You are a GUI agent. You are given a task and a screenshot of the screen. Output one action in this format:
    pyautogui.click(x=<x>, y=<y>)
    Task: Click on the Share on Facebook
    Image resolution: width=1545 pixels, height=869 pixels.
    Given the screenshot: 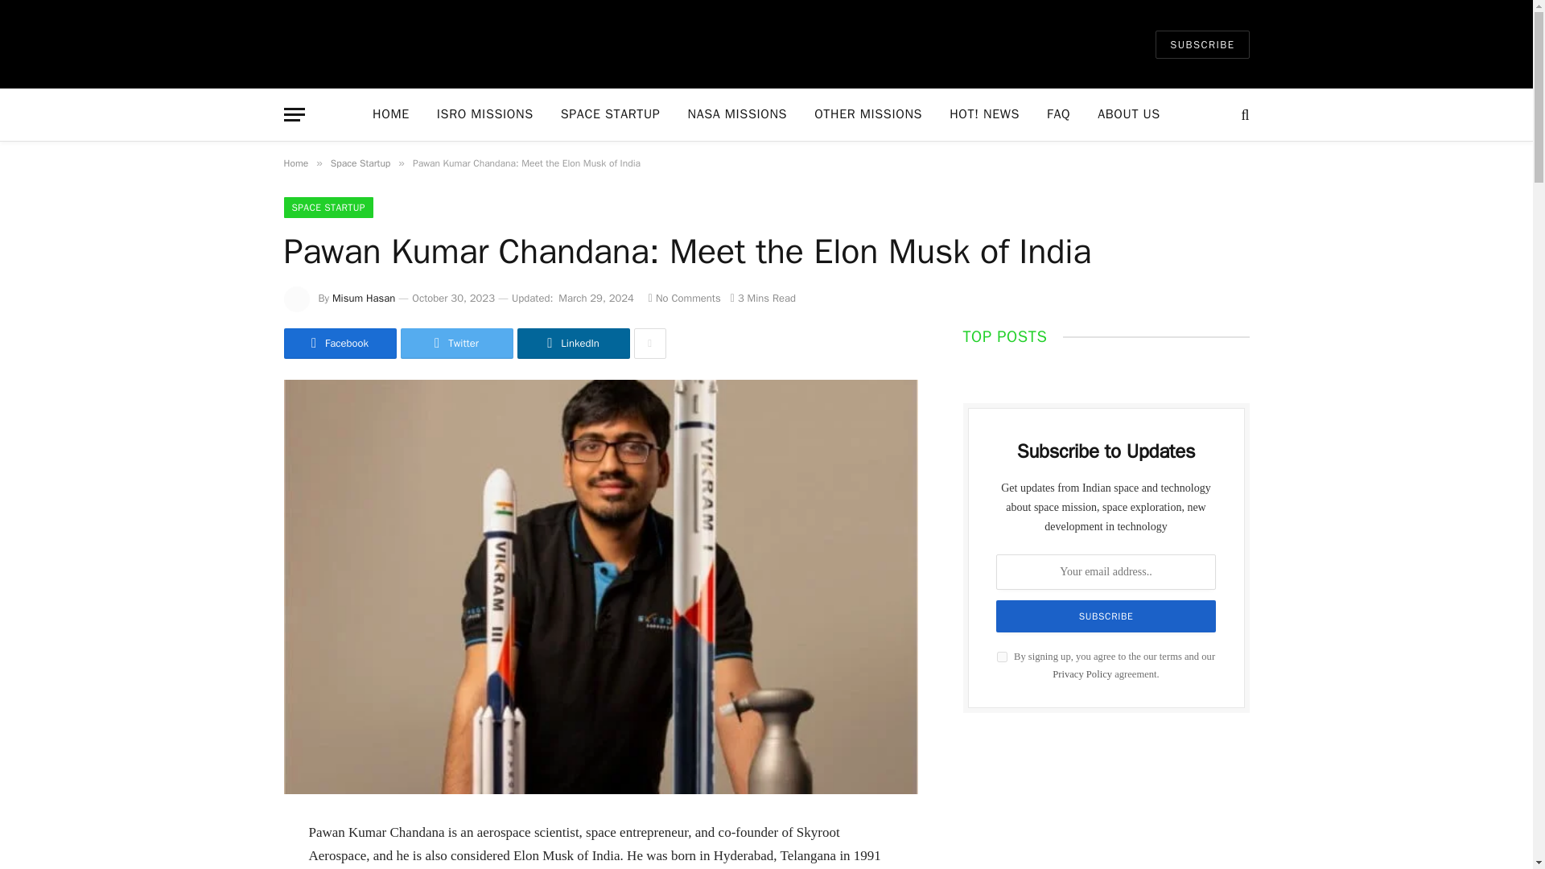 What is the action you would take?
    pyautogui.click(x=339, y=344)
    